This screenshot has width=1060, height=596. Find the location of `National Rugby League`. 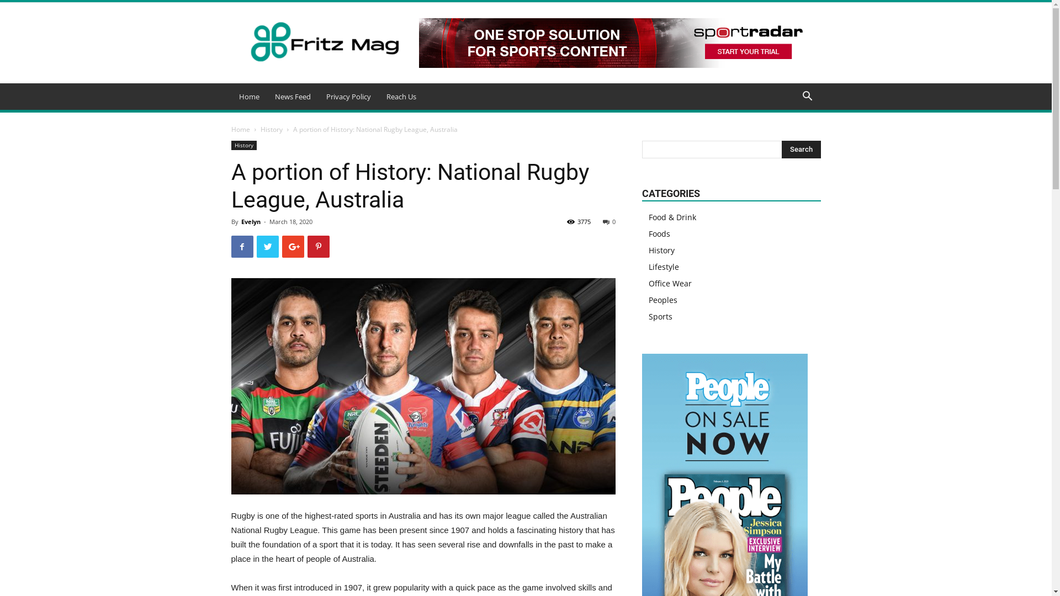

National Rugby League is located at coordinates (423, 386).